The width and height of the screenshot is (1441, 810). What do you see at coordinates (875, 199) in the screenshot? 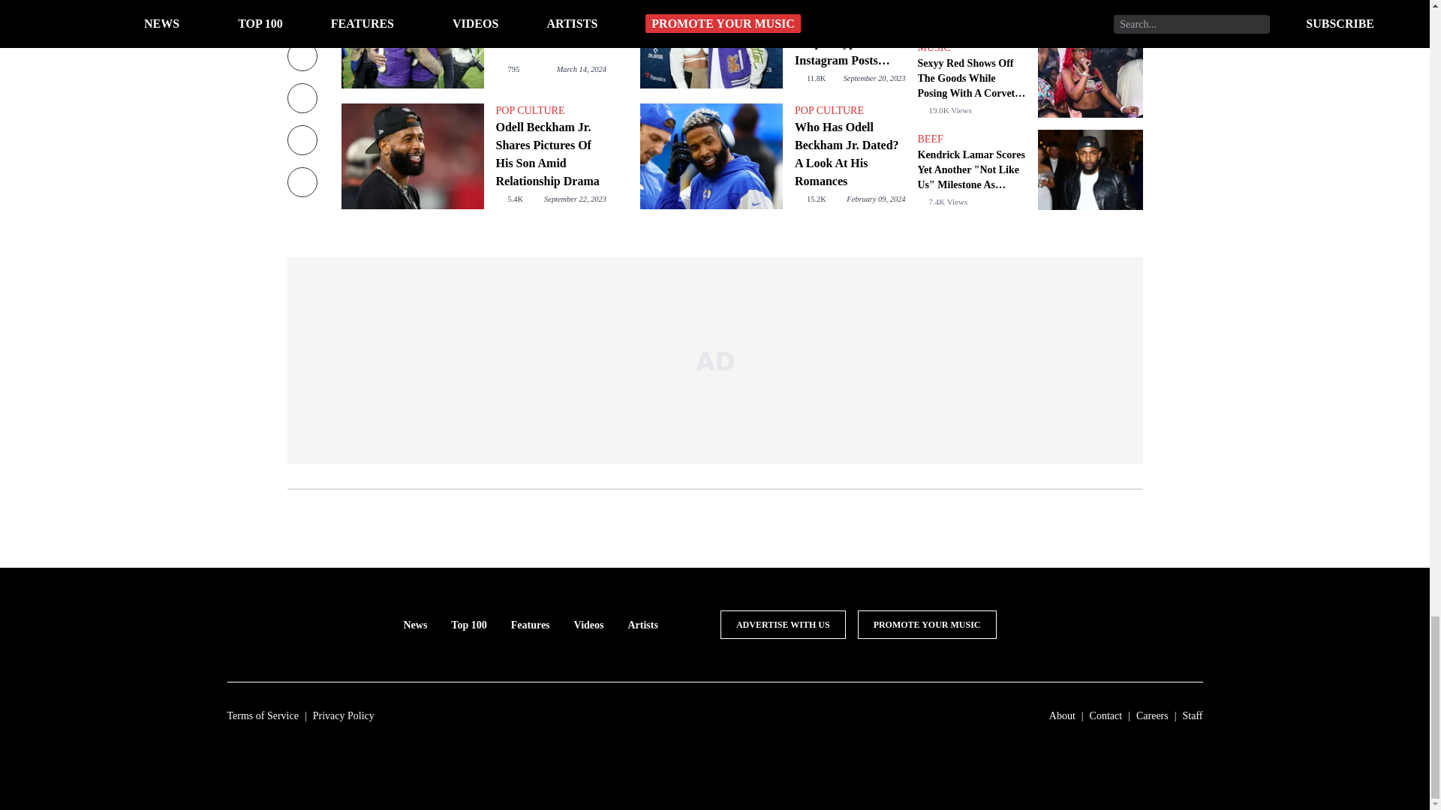
I see `February 09, 2024` at bounding box center [875, 199].